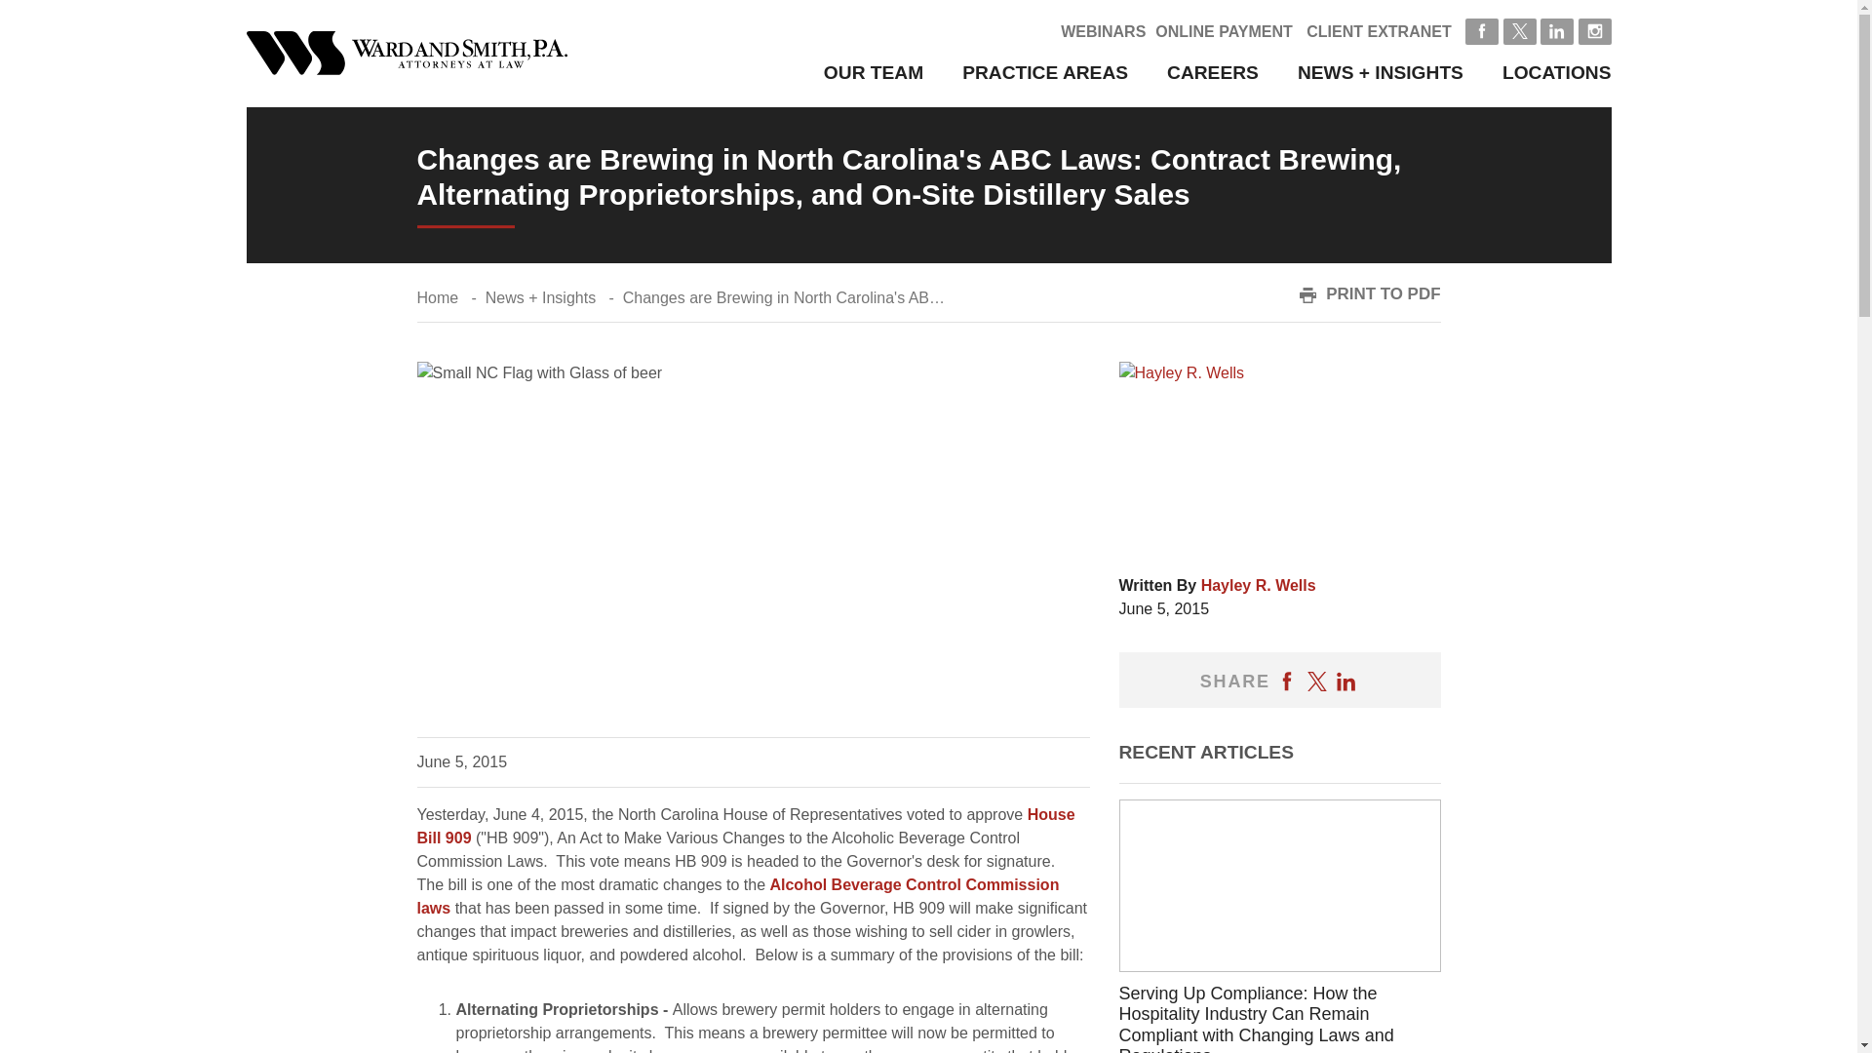  I want to click on CAREERS, so click(1212, 72).